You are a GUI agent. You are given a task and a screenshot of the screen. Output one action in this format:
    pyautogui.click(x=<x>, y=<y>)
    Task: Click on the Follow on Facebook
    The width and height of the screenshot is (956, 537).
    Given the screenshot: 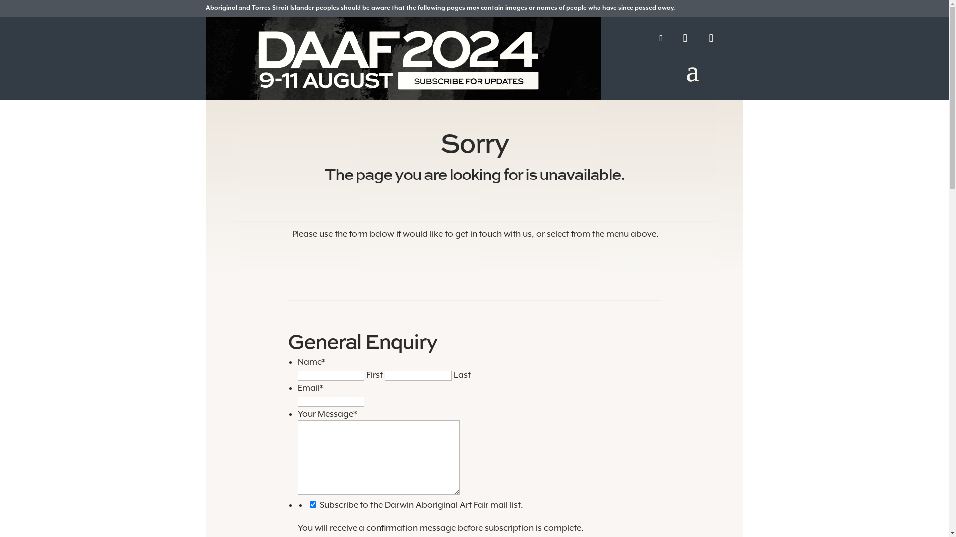 What is the action you would take?
    pyautogui.click(x=661, y=38)
    